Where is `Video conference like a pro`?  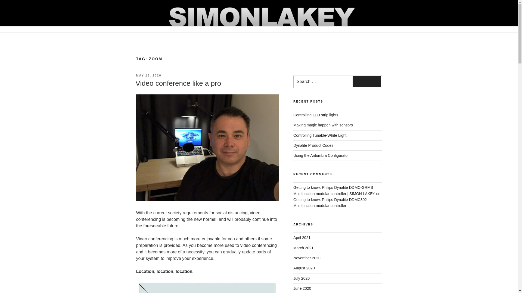 Video conference like a pro is located at coordinates (178, 83).